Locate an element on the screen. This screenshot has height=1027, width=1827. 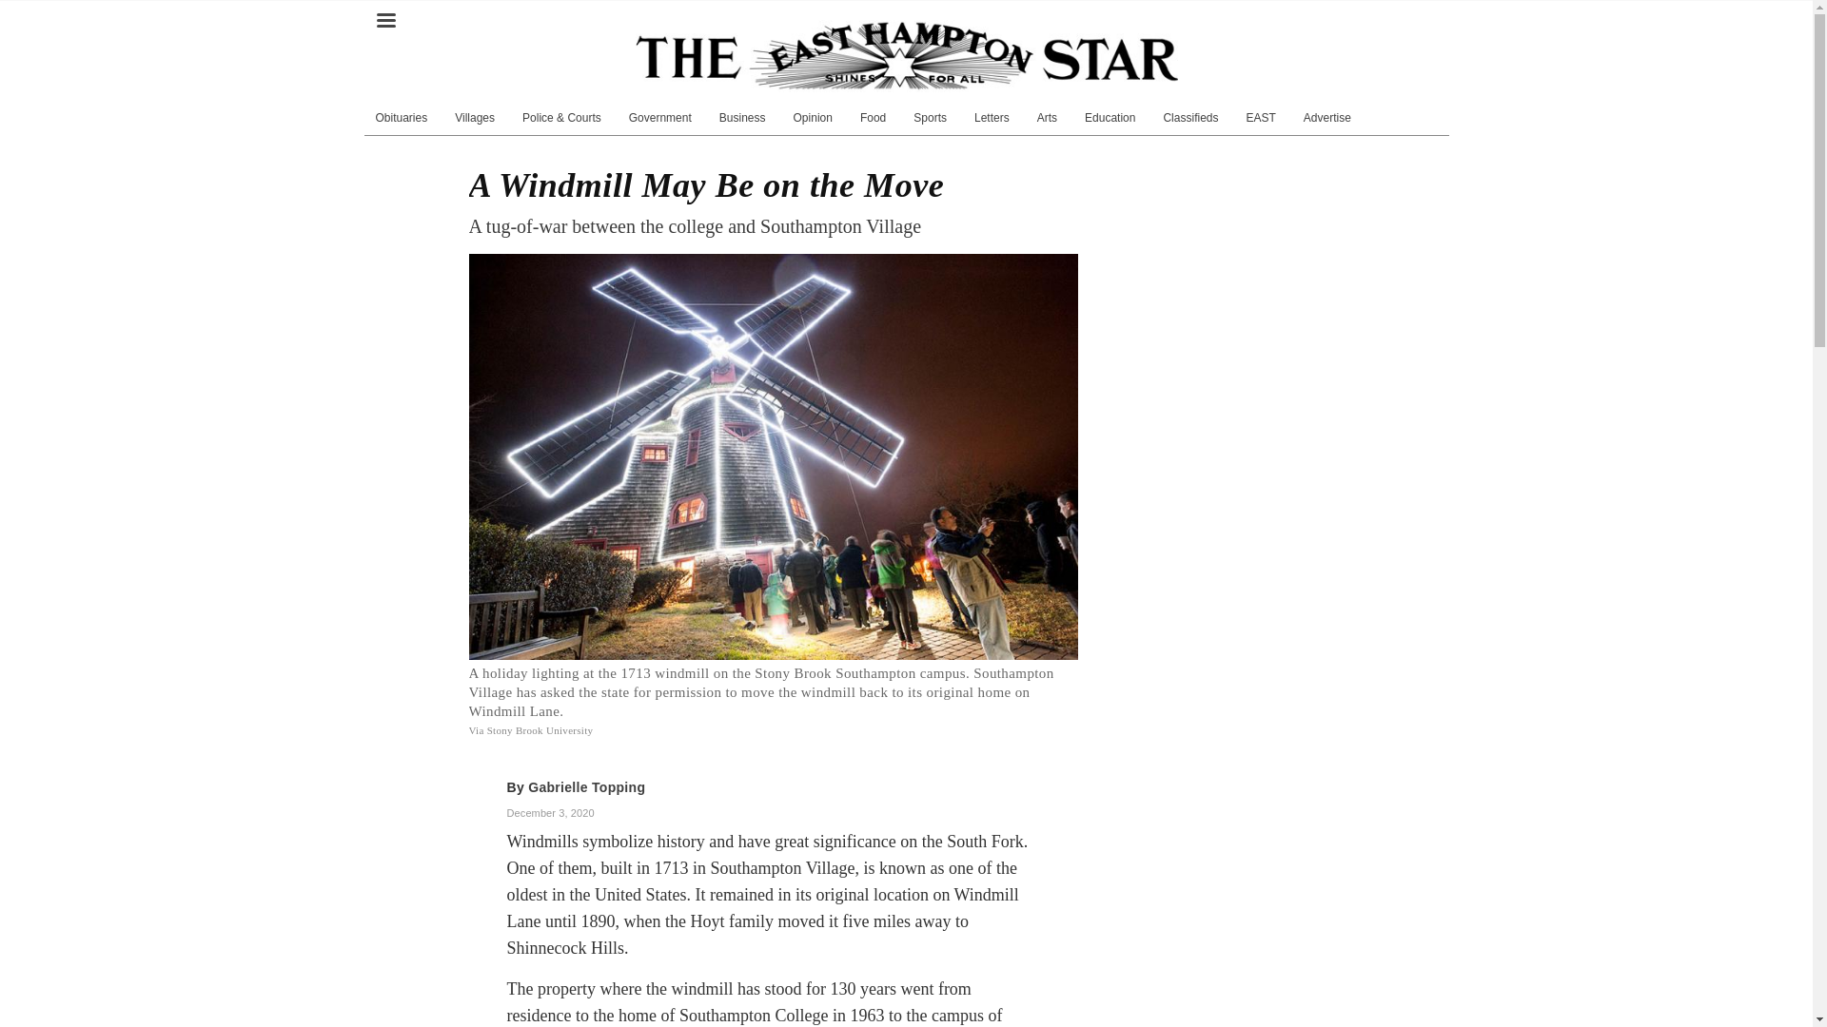
Gabrielle Topping is located at coordinates (586, 786).